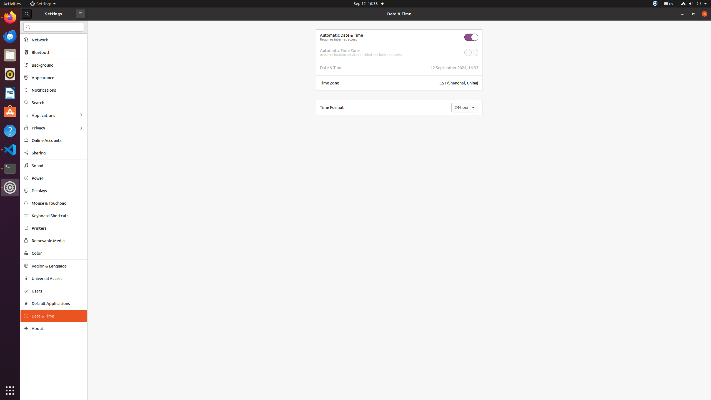 Image resolution: width=711 pixels, height=400 pixels. Describe the element at coordinates (54, 116) in the screenshot. I see `Applications` at that location.